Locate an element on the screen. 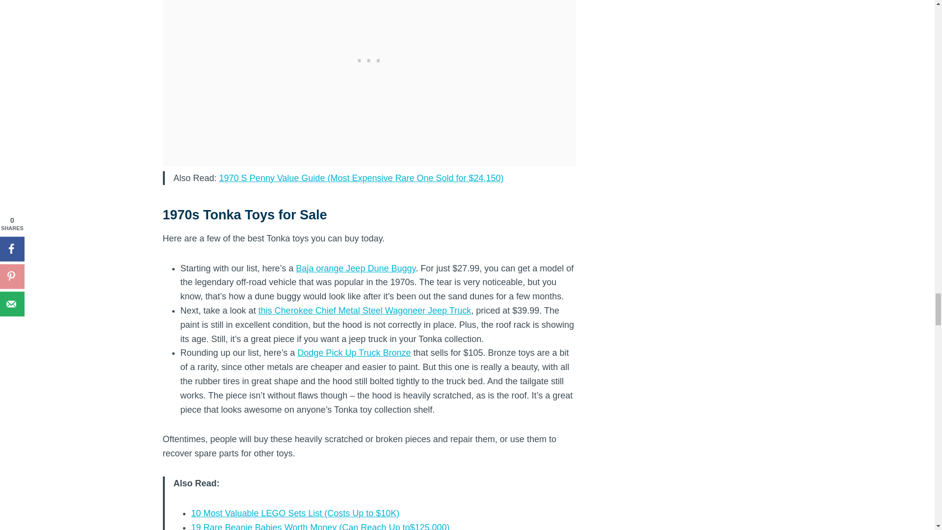 This screenshot has height=530, width=942. this Cherokee Chief Metal Steel Wagoneer Jeep Truck is located at coordinates (365, 310).